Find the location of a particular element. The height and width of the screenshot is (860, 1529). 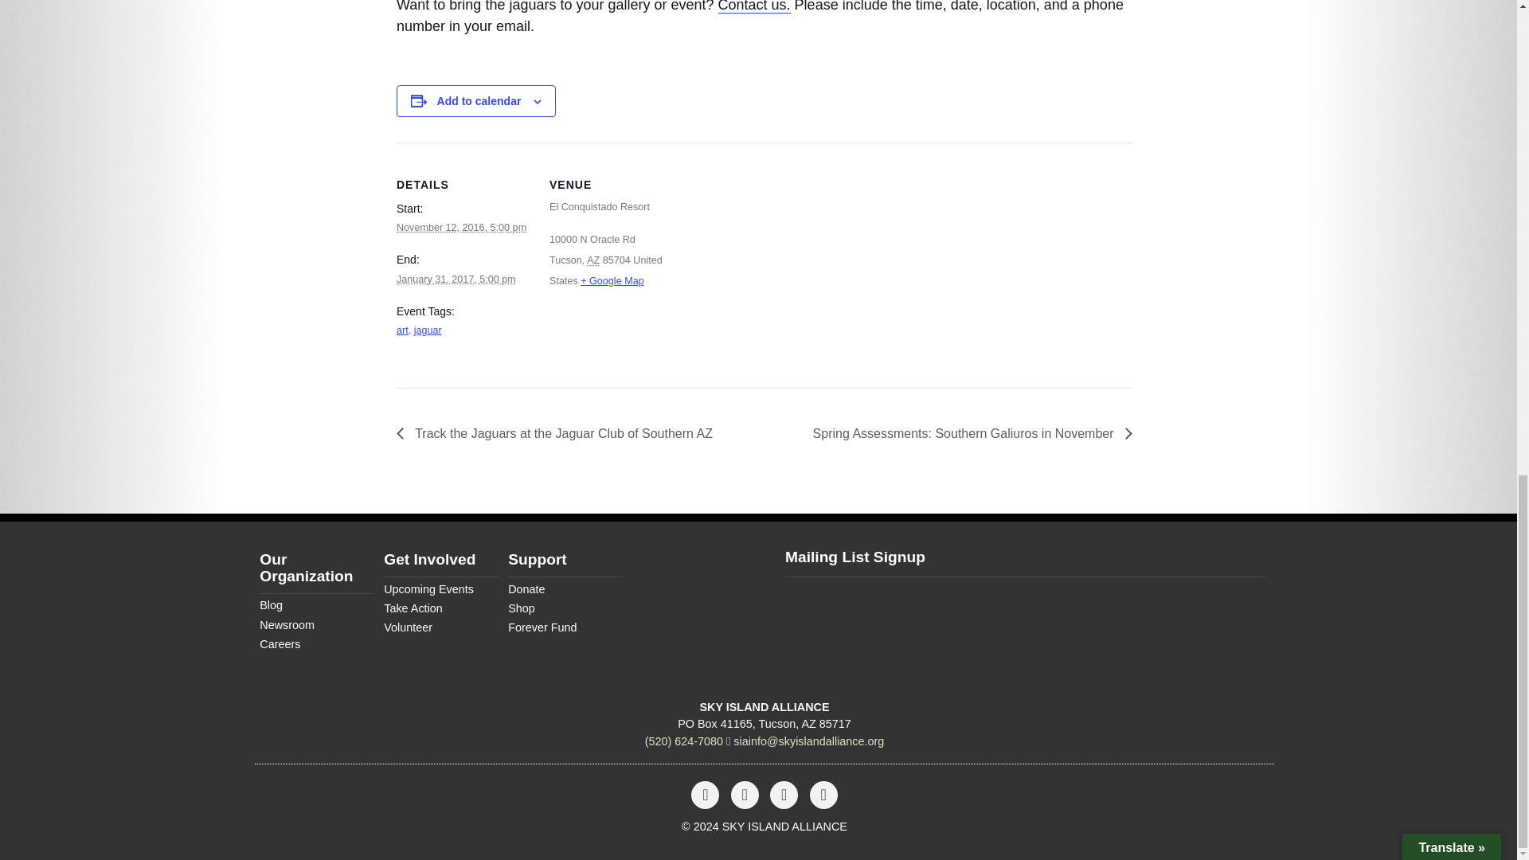

Click to view a Google Map is located at coordinates (612, 280).